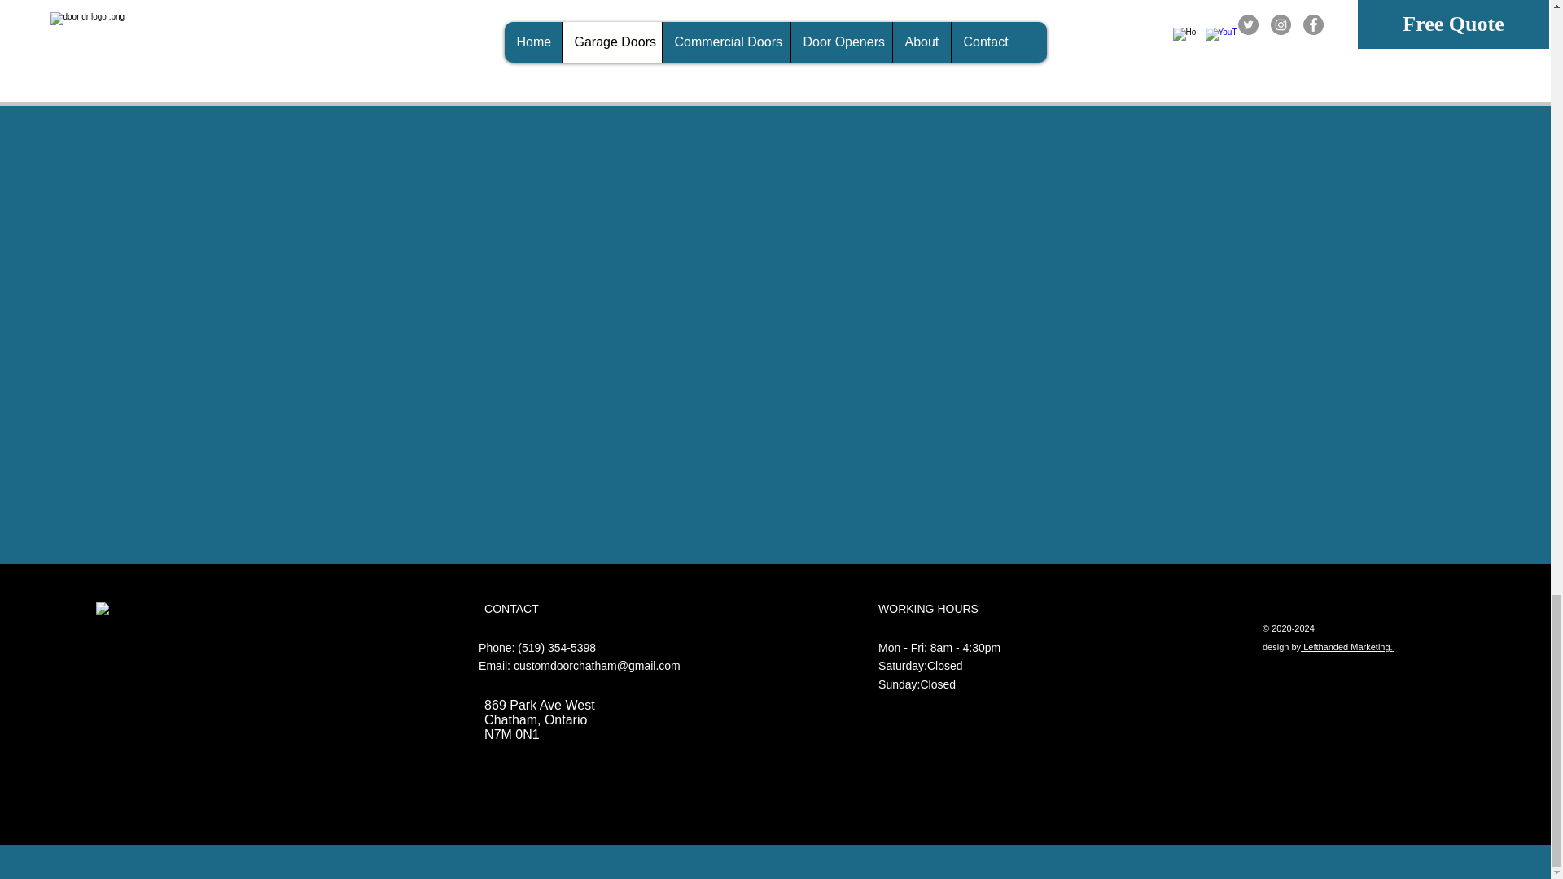  I want to click on Lefthanded Marketing. , so click(1346, 646).